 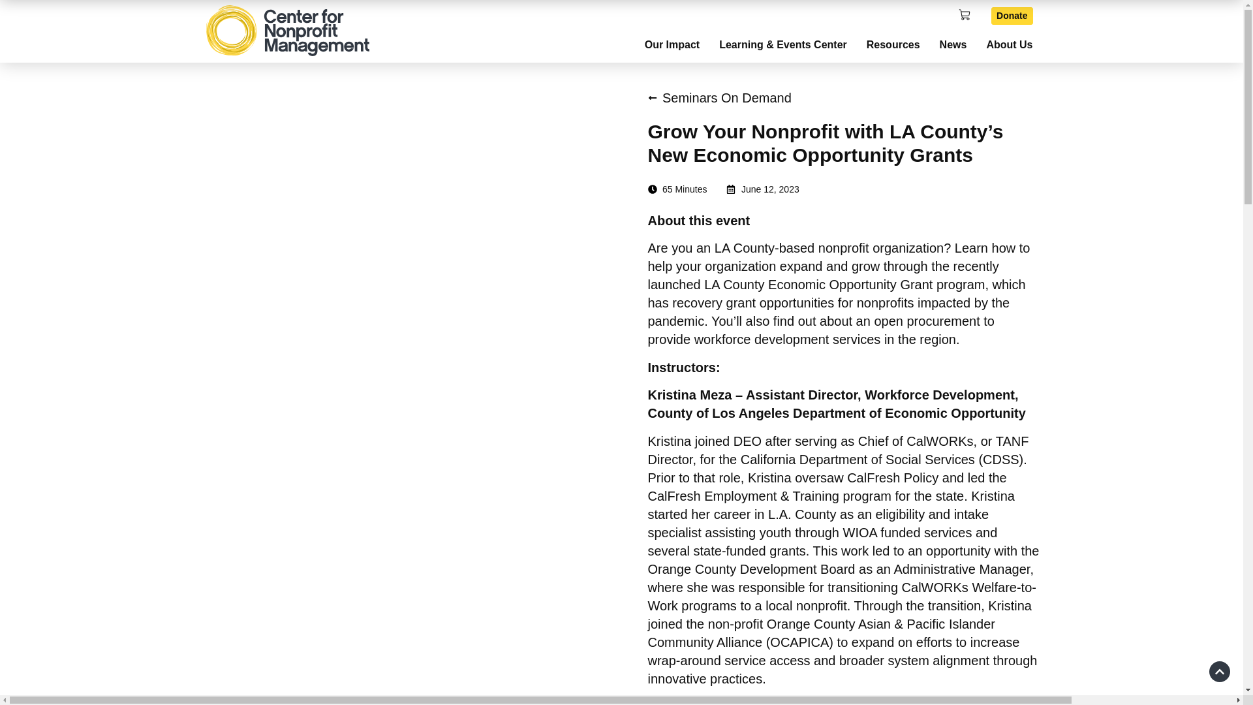 What do you see at coordinates (893, 44) in the screenshot?
I see `Resources` at bounding box center [893, 44].